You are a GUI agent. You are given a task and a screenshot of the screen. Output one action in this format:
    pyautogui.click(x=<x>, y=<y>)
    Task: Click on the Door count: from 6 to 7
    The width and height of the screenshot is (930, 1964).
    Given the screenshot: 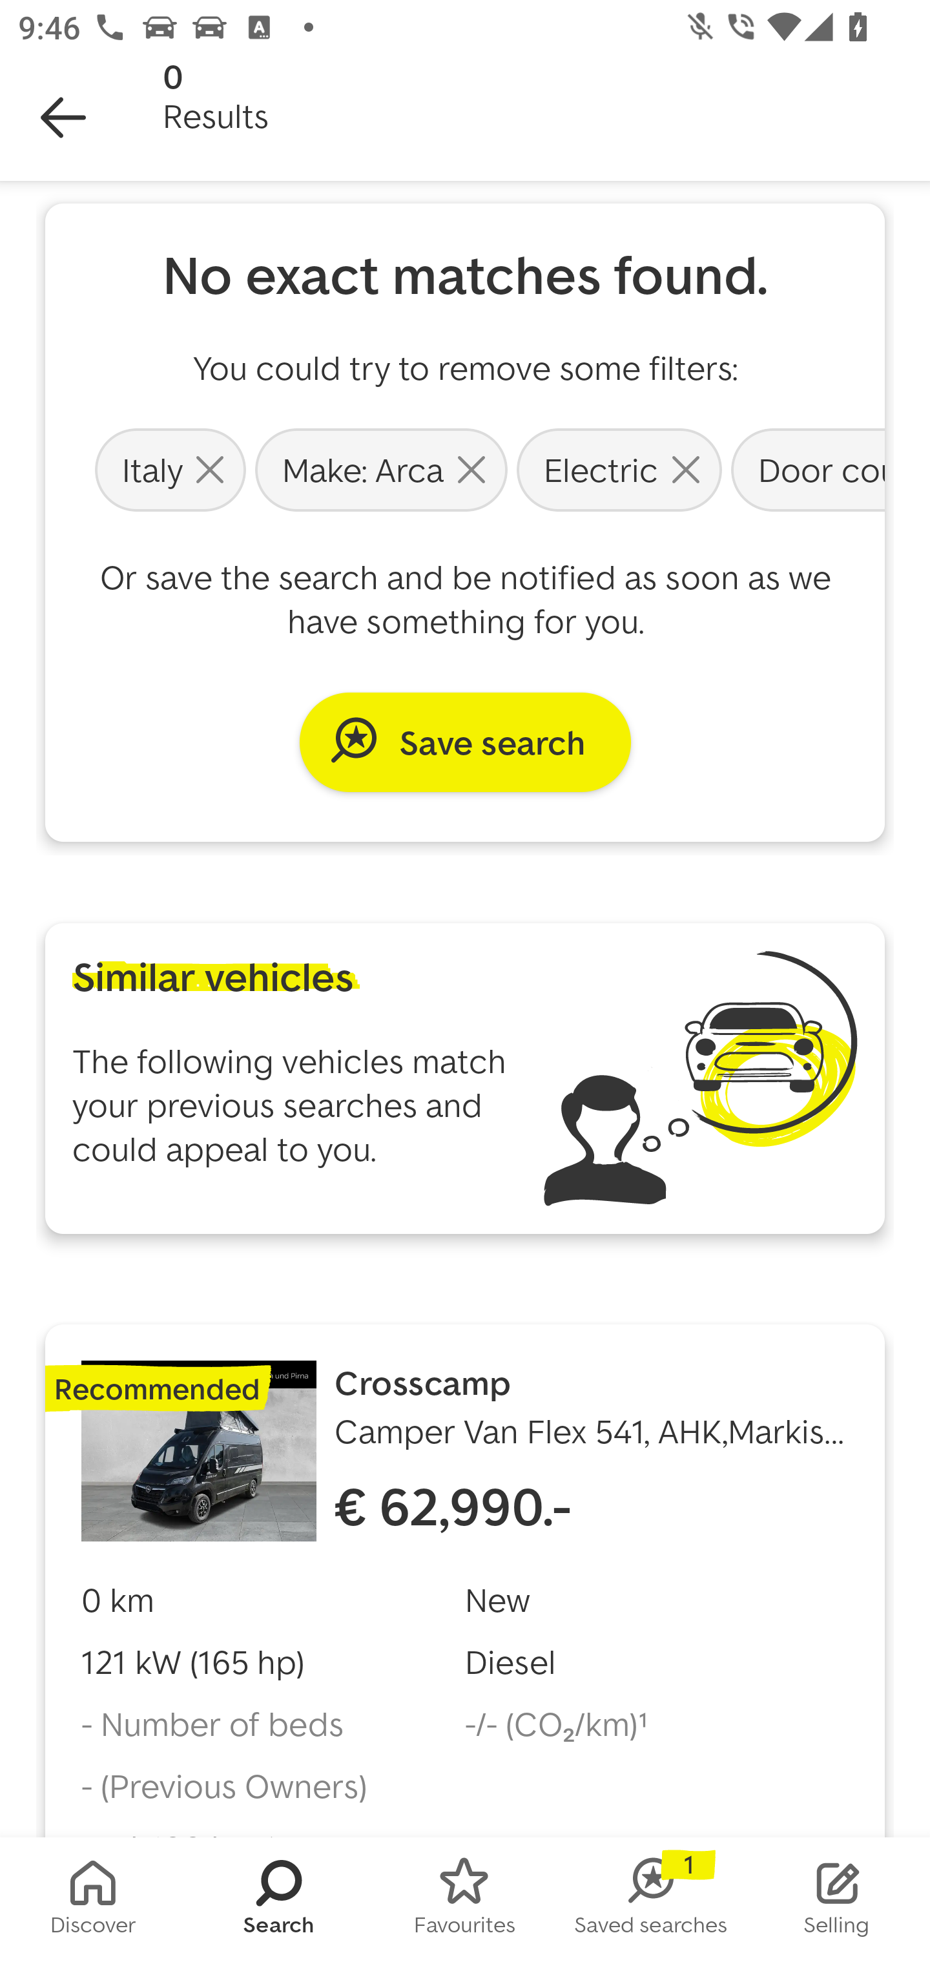 What is the action you would take?
    pyautogui.click(x=805, y=469)
    